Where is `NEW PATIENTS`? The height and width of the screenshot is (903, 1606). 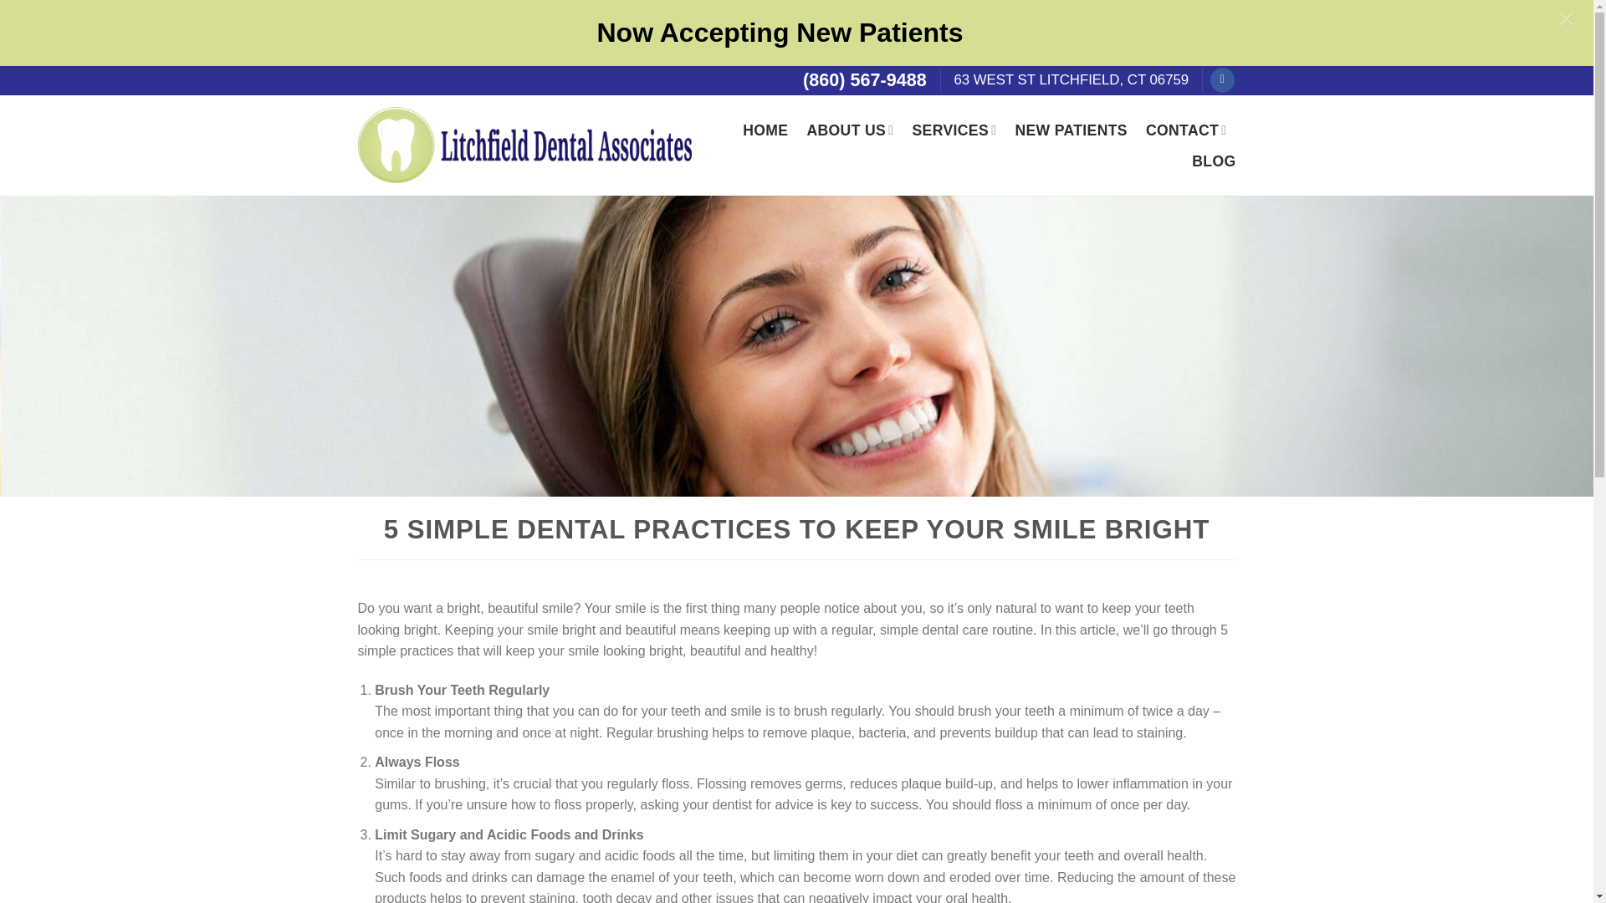 NEW PATIENTS is located at coordinates (1071, 130).